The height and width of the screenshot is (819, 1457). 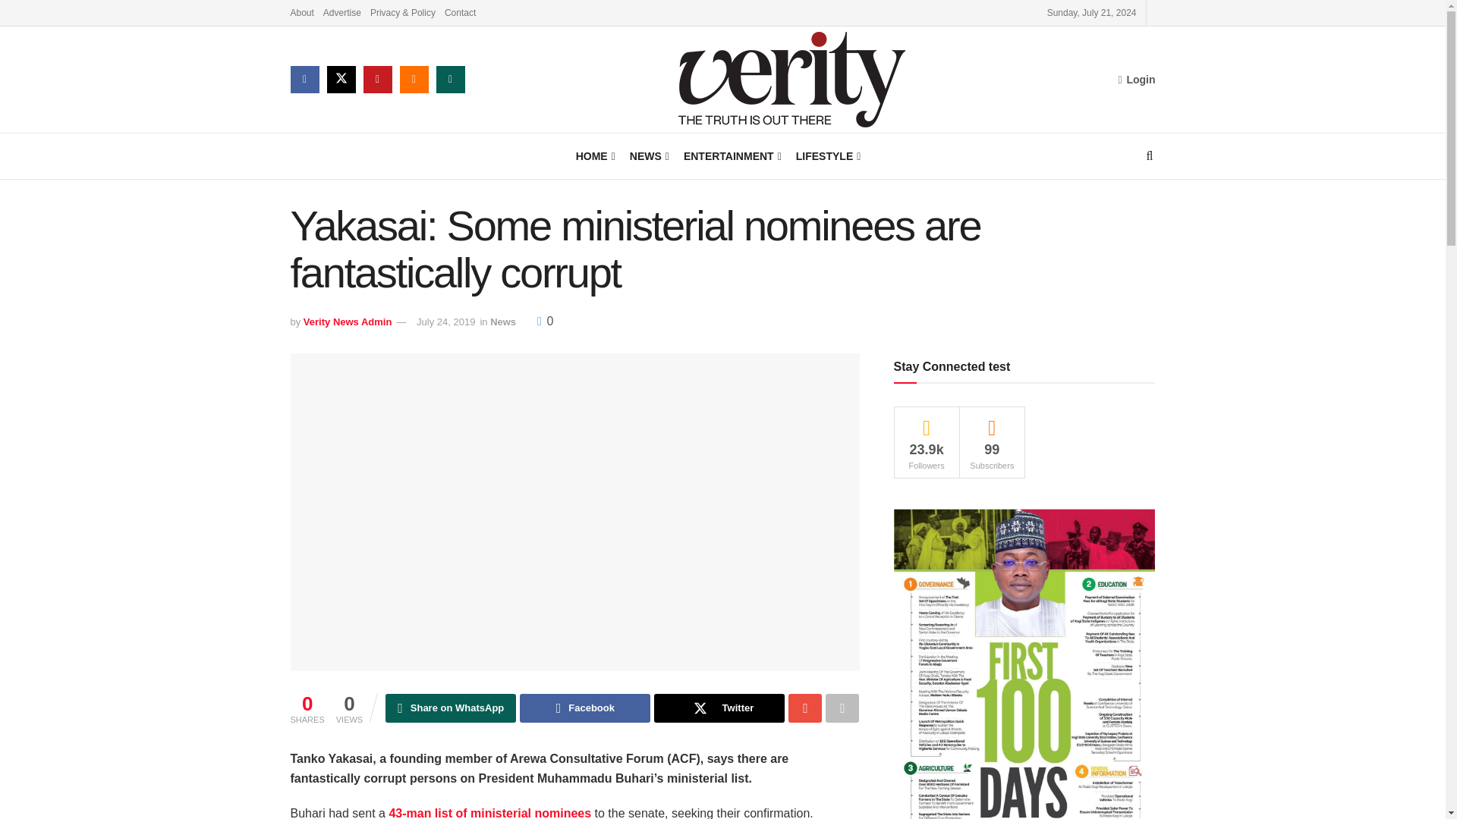 What do you see at coordinates (732, 156) in the screenshot?
I see `ENTERTAINMENT` at bounding box center [732, 156].